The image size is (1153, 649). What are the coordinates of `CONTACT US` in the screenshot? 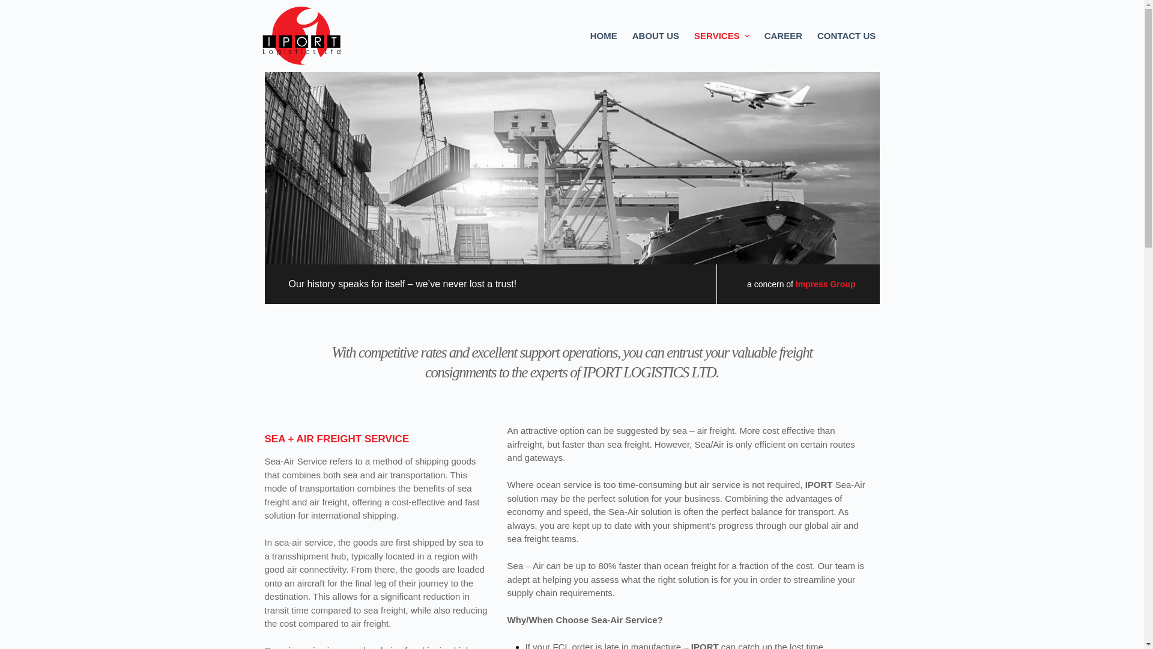 It's located at (846, 36).